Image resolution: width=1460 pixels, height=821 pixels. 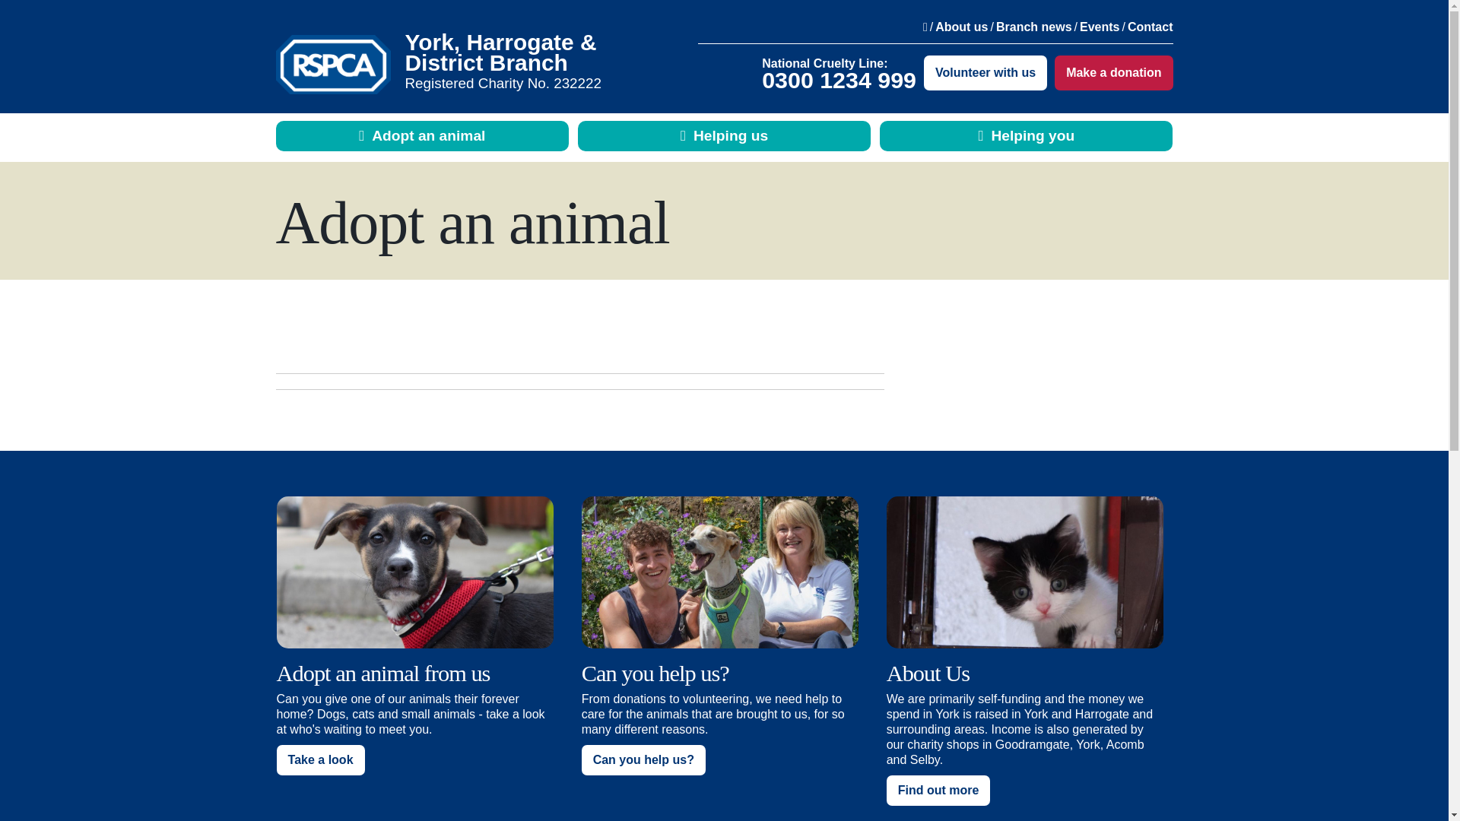 What do you see at coordinates (724, 135) in the screenshot?
I see `Helping us` at bounding box center [724, 135].